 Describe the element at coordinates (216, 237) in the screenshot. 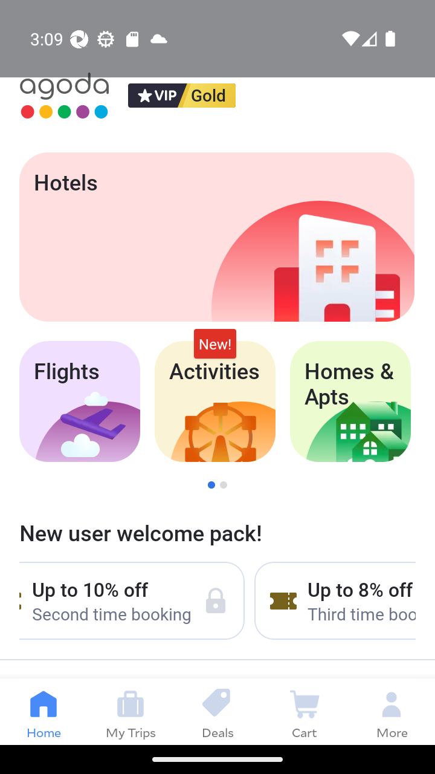

I see `Hotels` at that location.